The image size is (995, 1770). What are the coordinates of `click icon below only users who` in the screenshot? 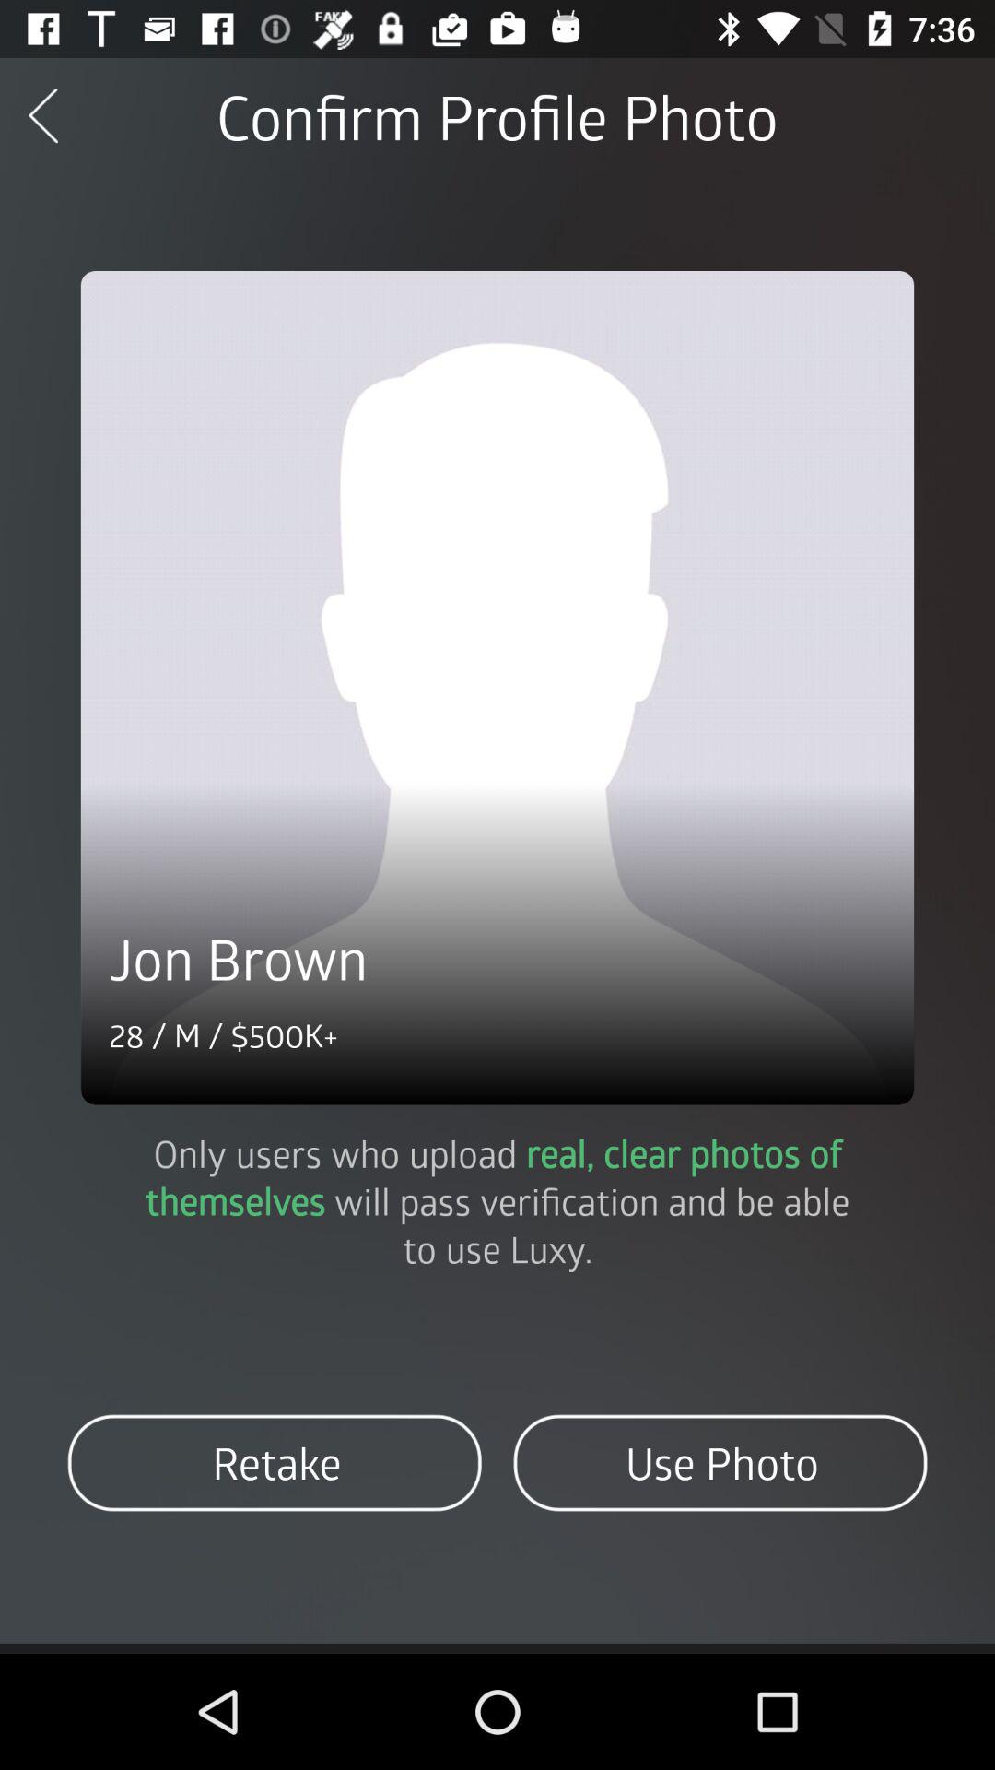 It's located at (275, 1462).